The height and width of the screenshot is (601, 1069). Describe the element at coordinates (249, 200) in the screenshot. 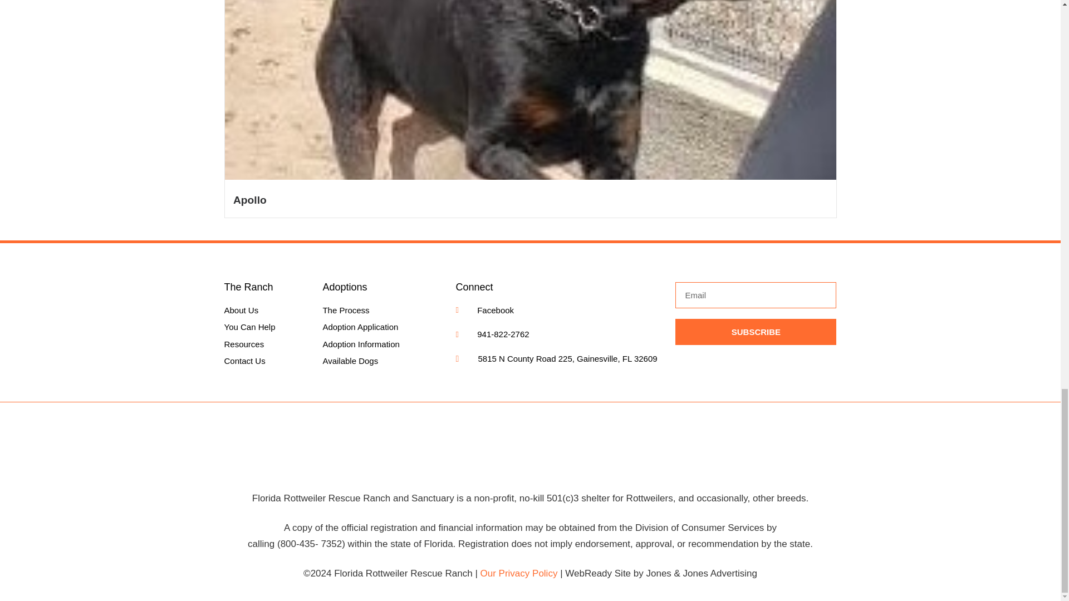

I see `Apollo` at that location.